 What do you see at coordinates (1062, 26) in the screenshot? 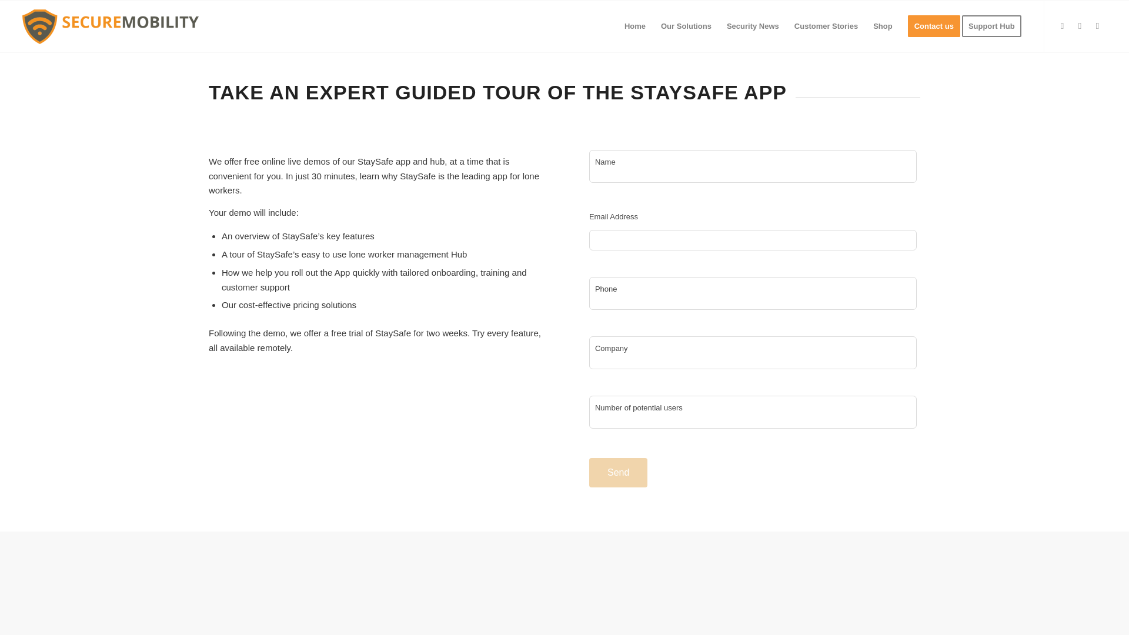
I see `X` at bounding box center [1062, 26].